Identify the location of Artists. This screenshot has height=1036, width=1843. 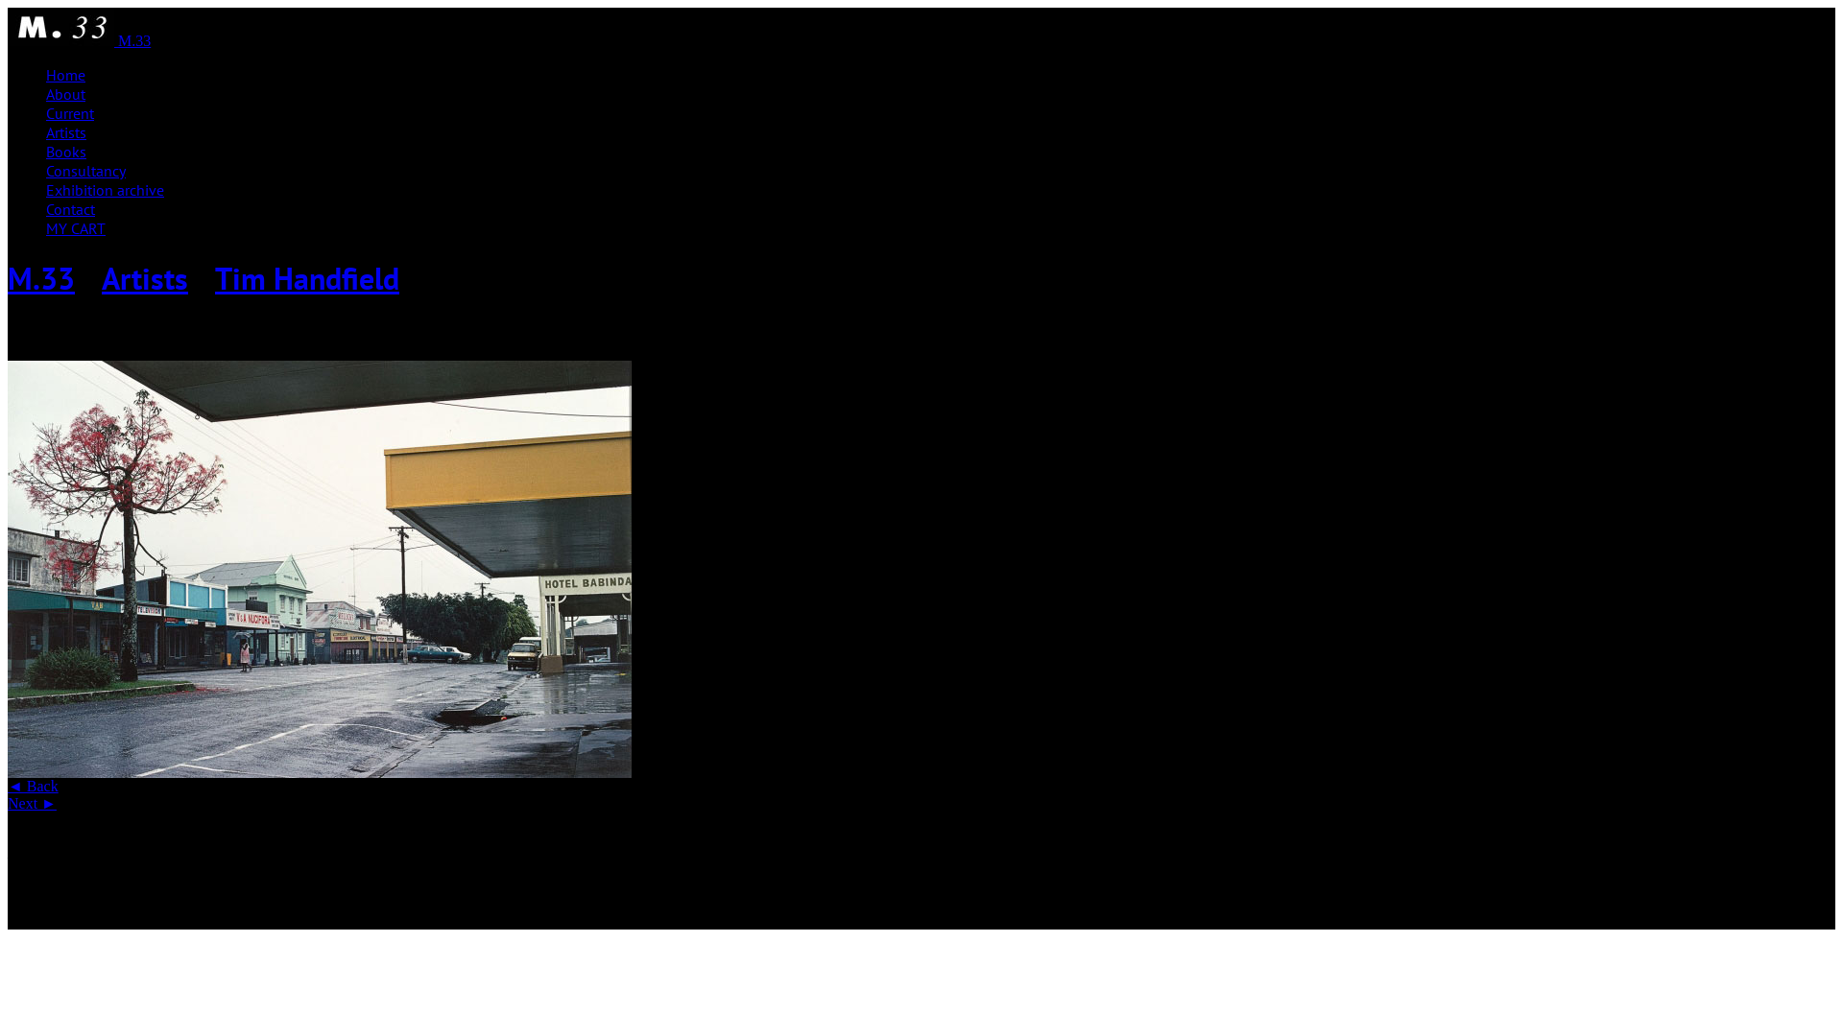
(66, 132).